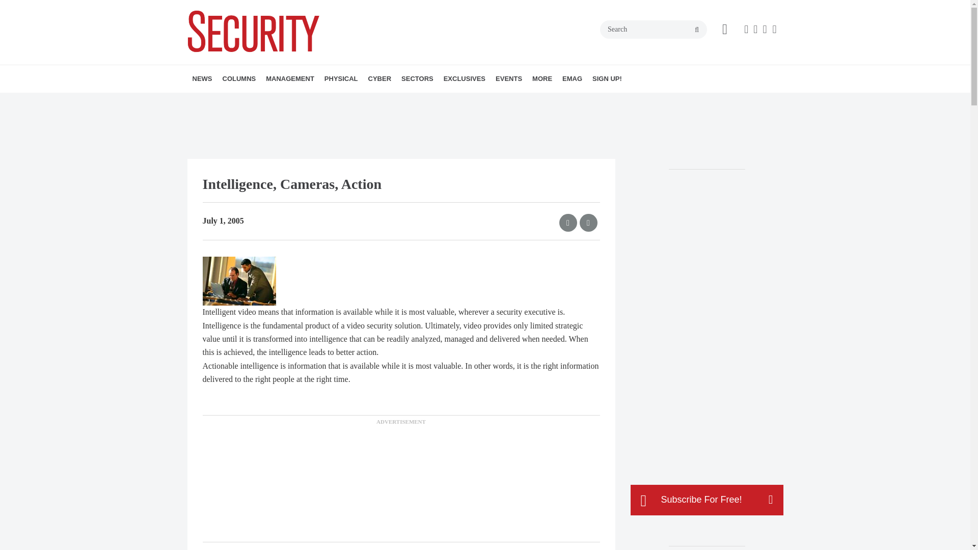  What do you see at coordinates (260, 101) in the screenshot?
I see `SECURITY BLOG` at bounding box center [260, 101].